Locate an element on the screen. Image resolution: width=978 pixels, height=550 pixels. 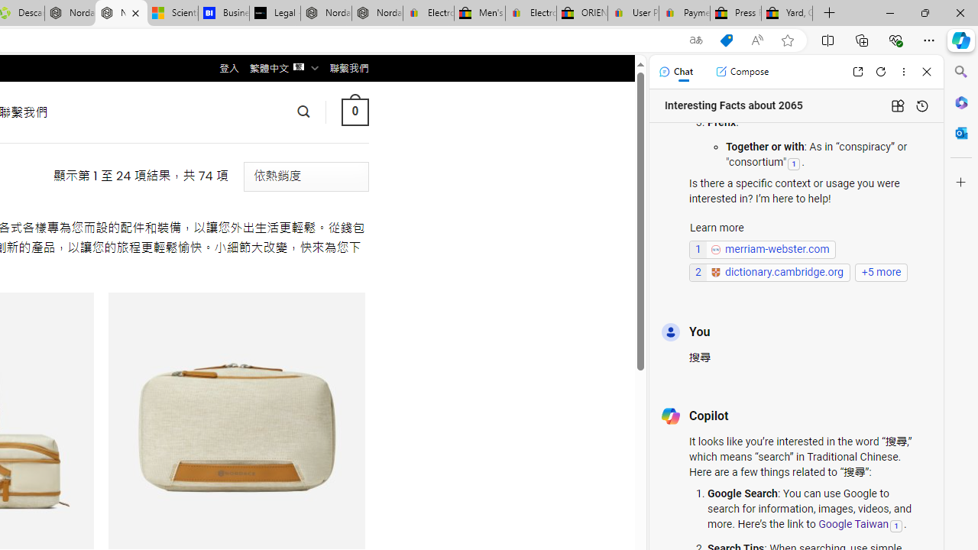
Chat is located at coordinates (675, 72).